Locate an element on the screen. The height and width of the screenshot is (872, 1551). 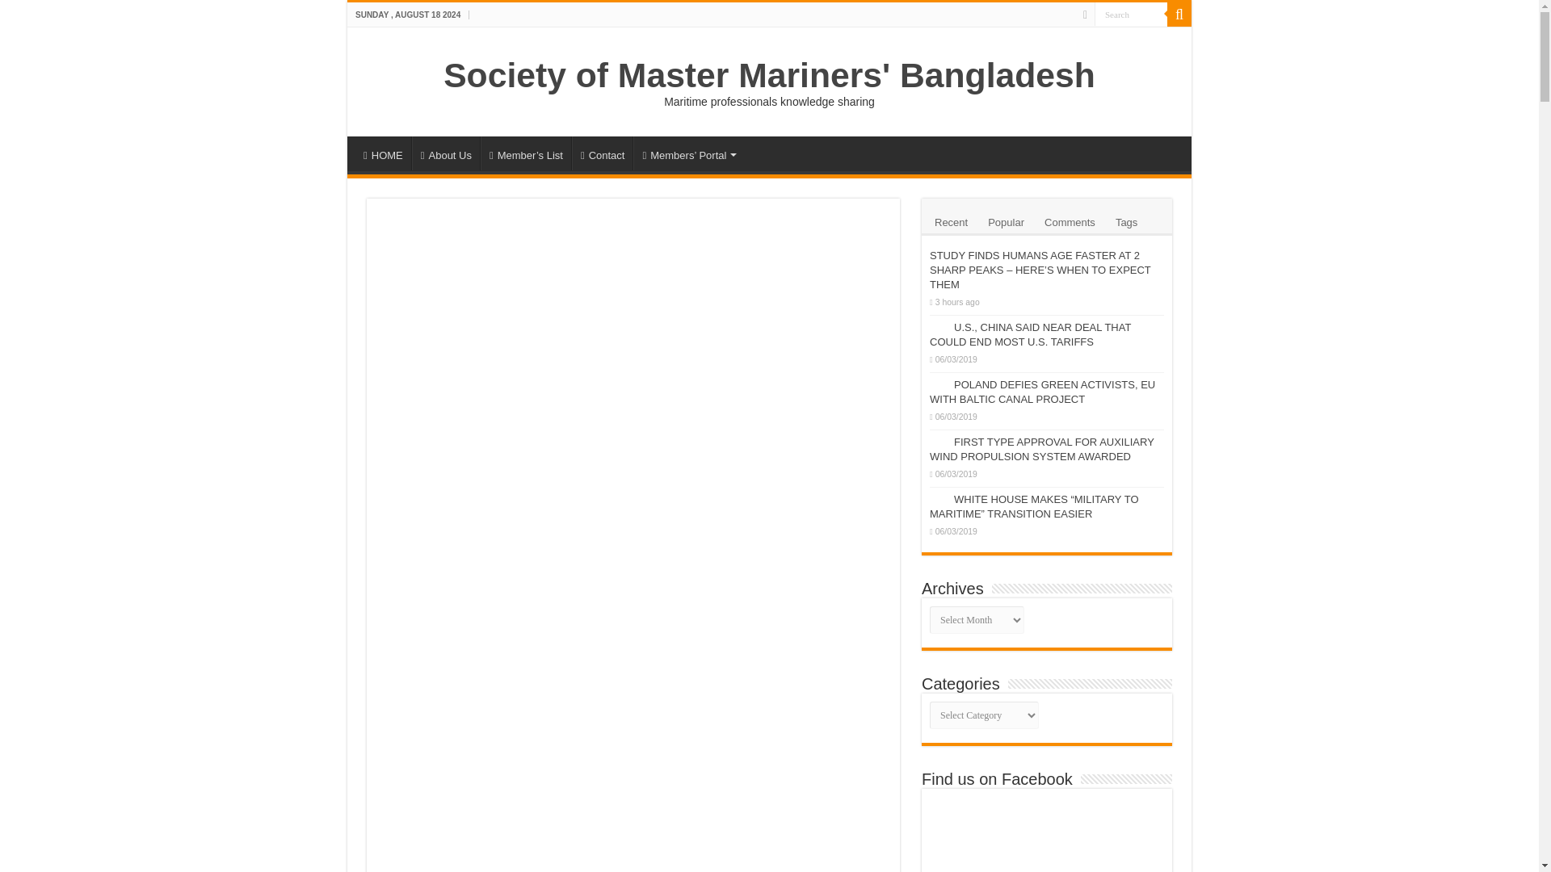
HOME is located at coordinates (383, 153).